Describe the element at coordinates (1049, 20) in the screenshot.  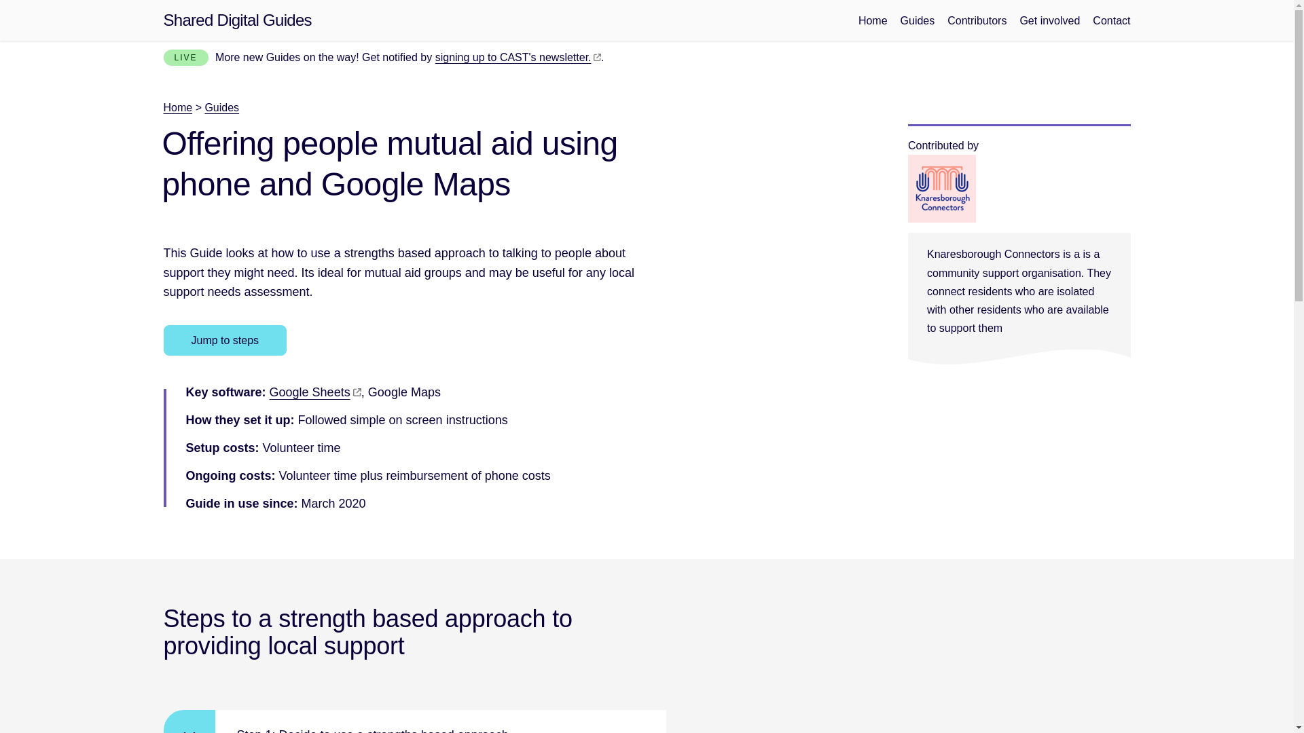
I see `Get involved` at that location.